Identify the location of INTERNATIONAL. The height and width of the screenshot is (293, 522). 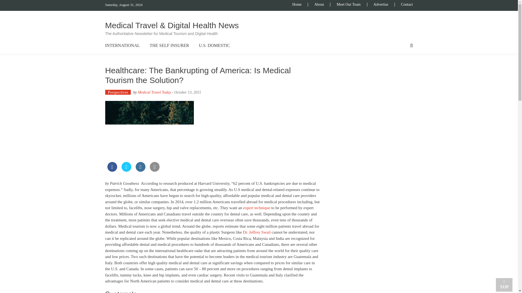
(122, 46).